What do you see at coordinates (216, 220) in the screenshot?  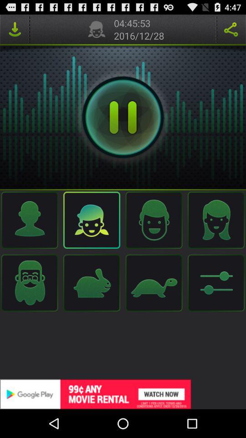 I see `click on fourth box in first row from left side` at bounding box center [216, 220].